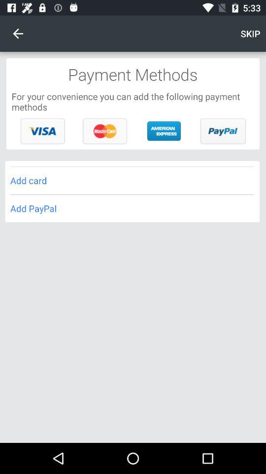  What do you see at coordinates (18, 34) in the screenshot?
I see `tap the icon above payment methods icon` at bounding box center [18, 34].